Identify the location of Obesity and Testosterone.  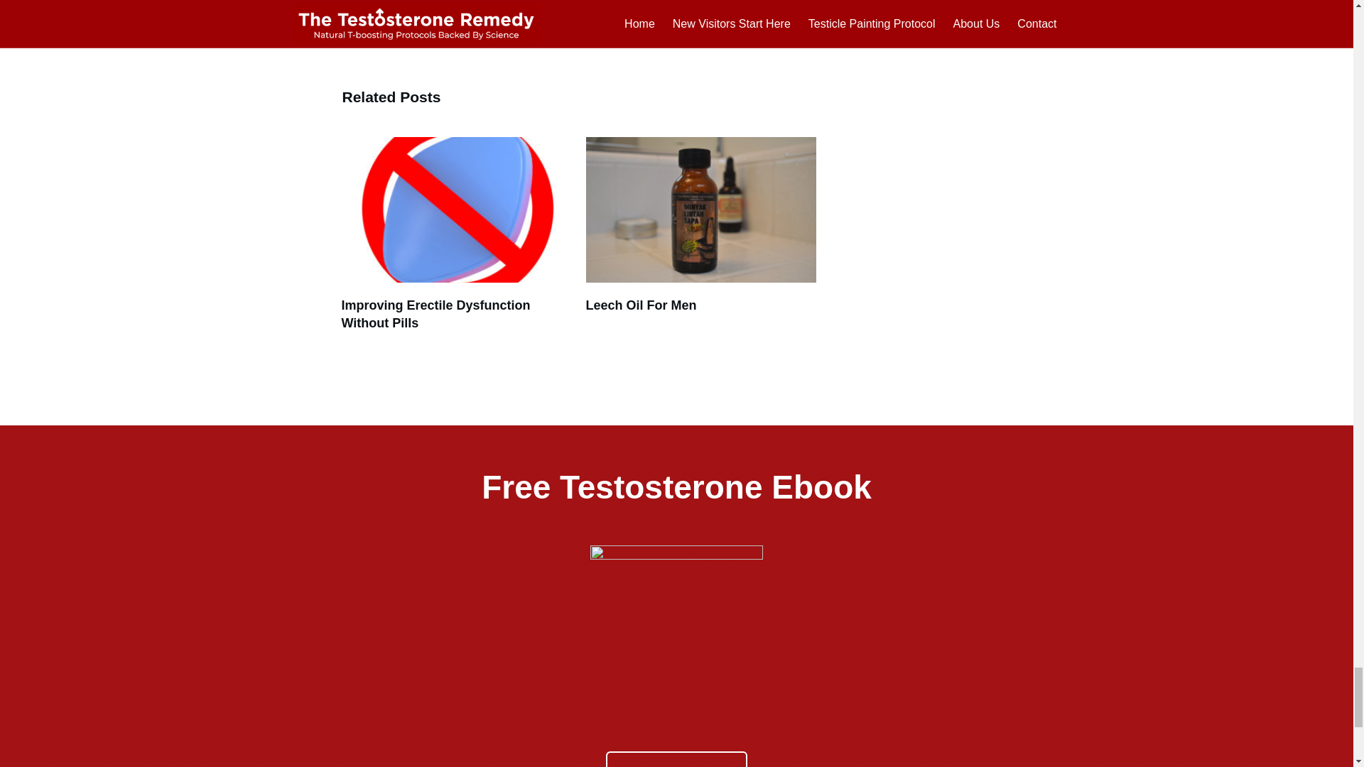
(700, 21).